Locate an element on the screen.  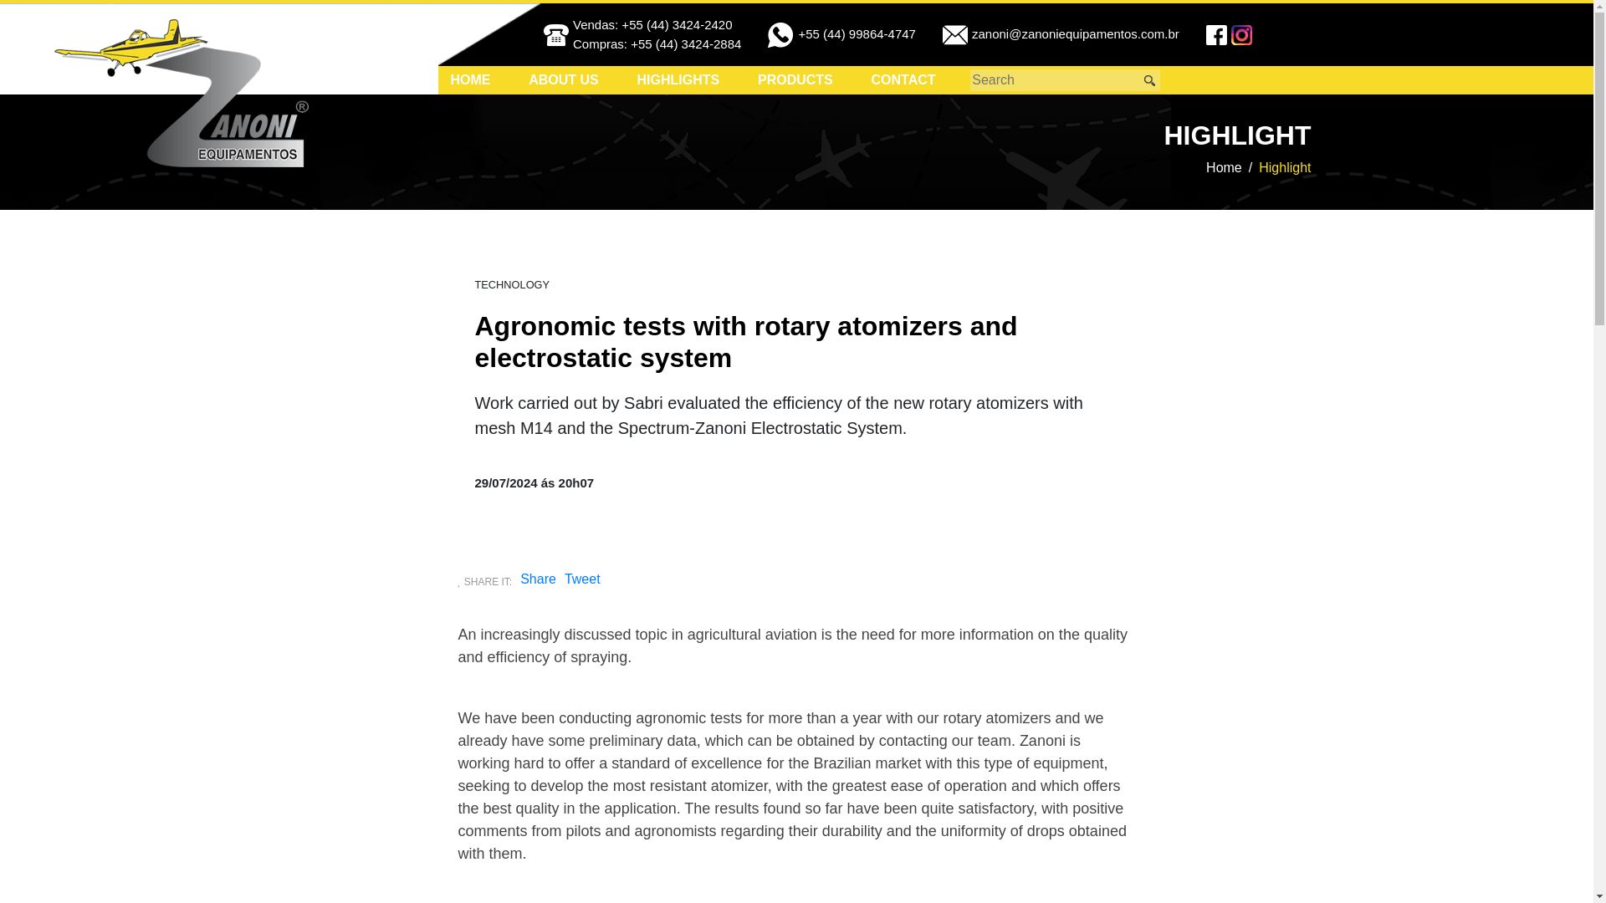
CONTACT is located at coordinates (903, 80).